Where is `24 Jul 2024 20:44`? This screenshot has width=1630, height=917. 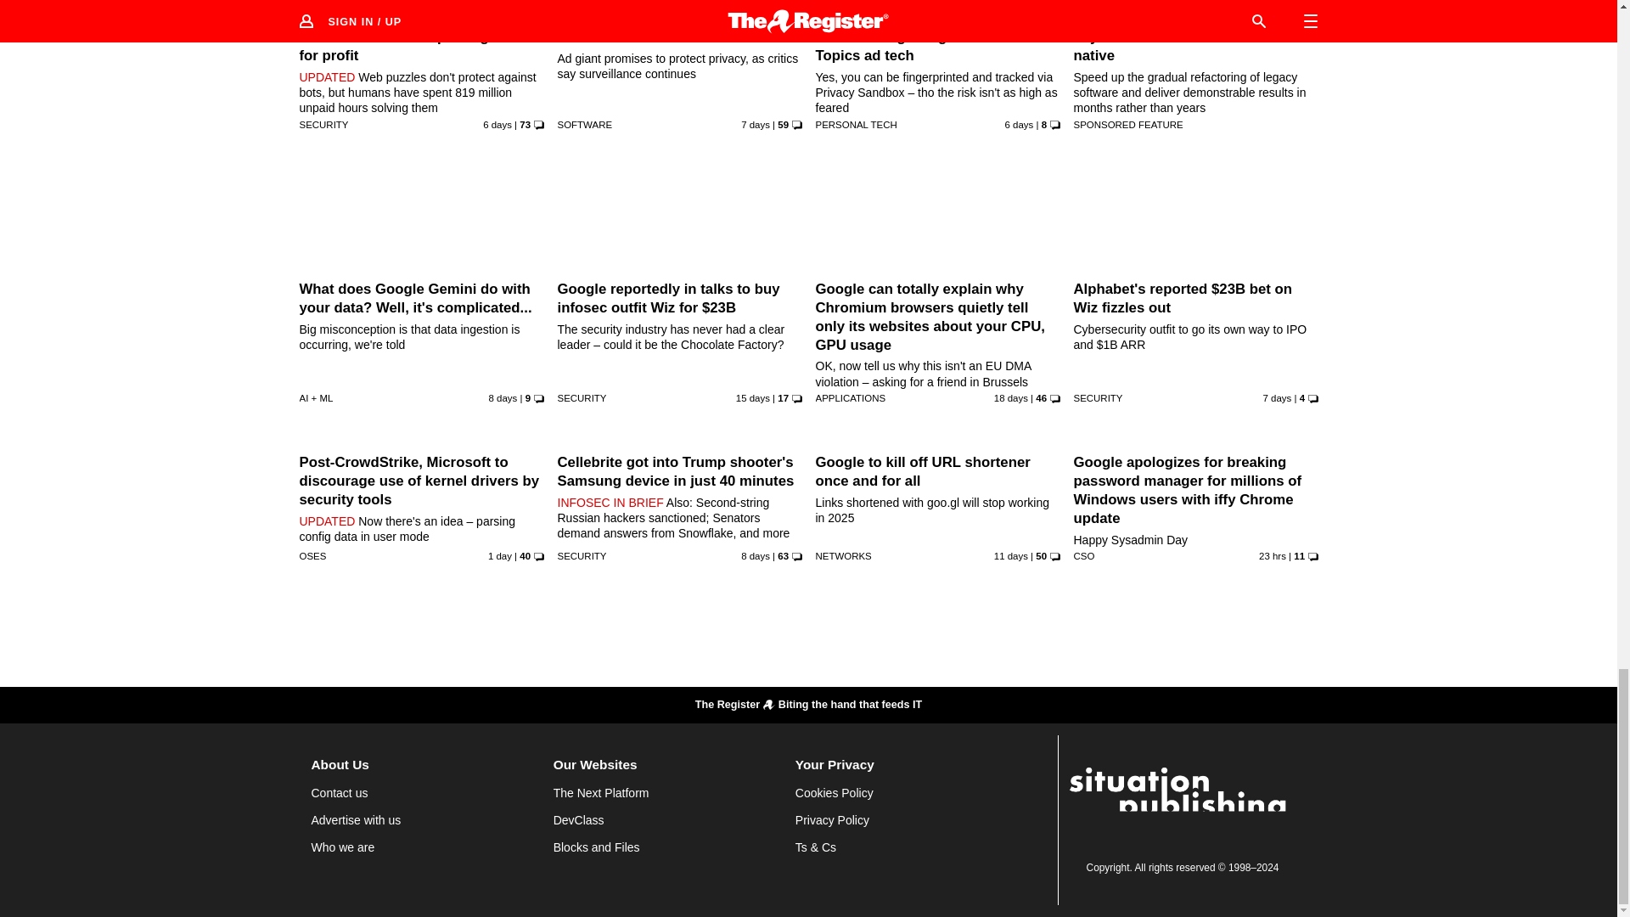
24 Jul 2024 20:44 is located at coordinates (1019, 125).